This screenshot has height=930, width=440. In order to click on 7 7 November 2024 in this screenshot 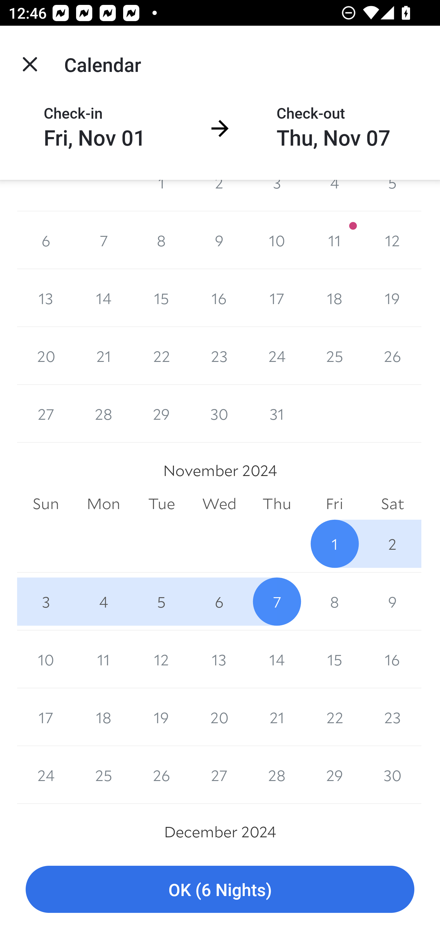, I will do `click(277, 601)`.